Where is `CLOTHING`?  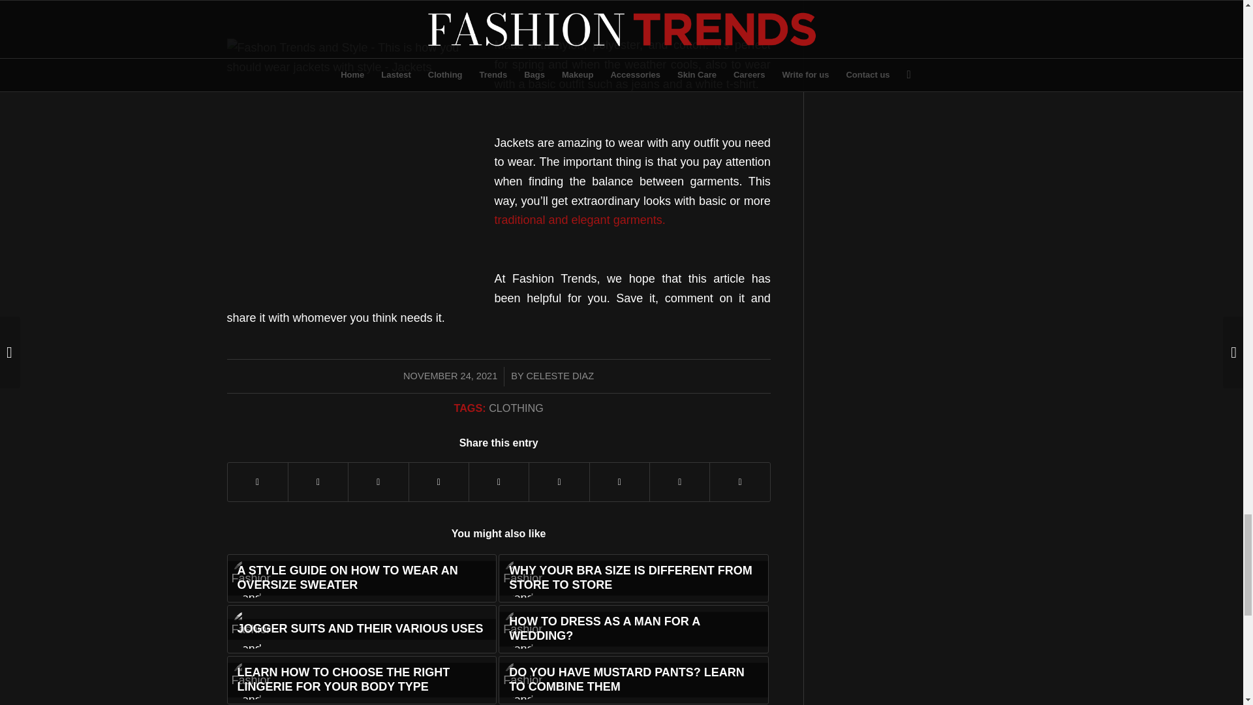 CLOTHING is located at coordinates (516, 407).